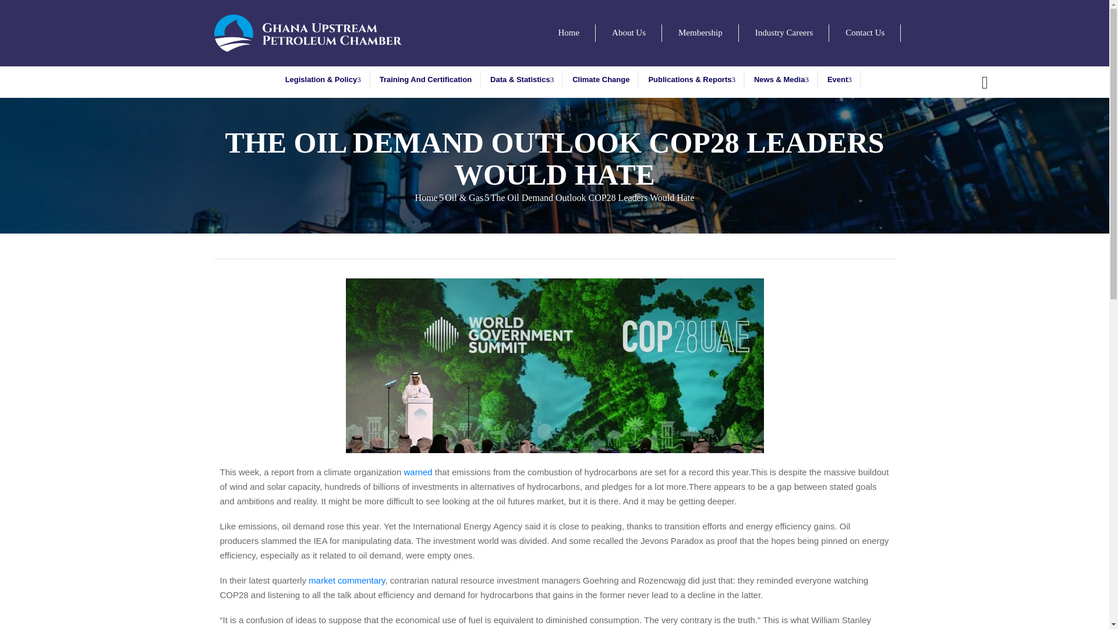 The height and width of the screenshot is (629, 1118). Describe the element at coordinates (700, 33) in the screenshot. I see `Membership` at that location.